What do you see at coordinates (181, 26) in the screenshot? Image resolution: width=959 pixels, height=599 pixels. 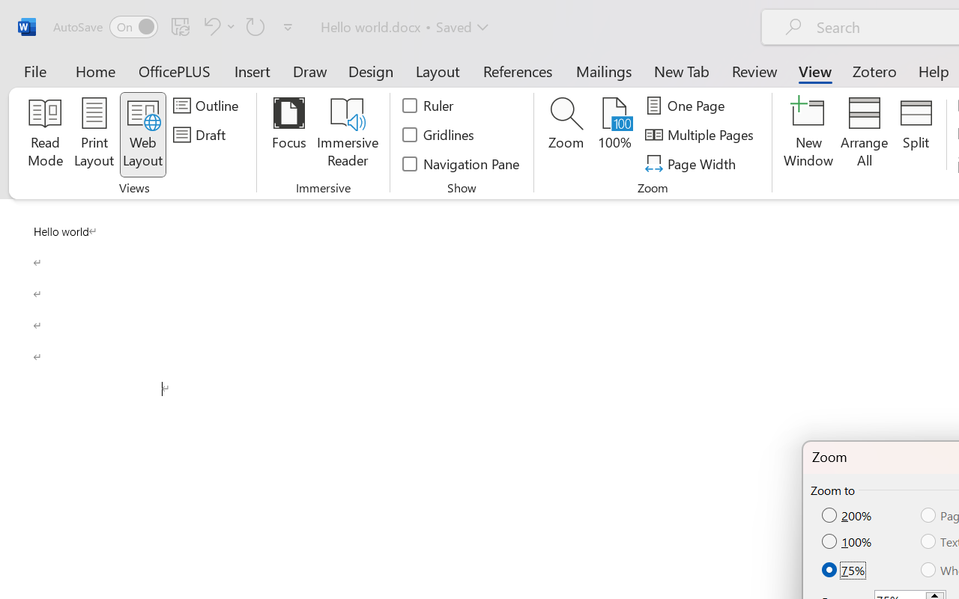 I see `Save` at bounding box center [181, 26].